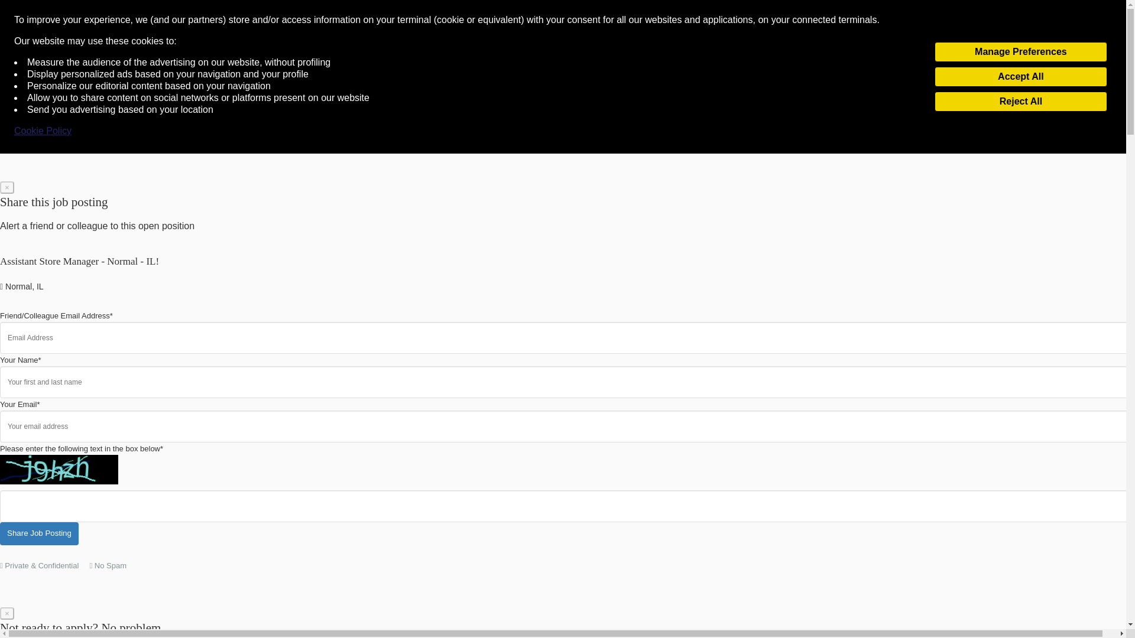 The image size is (1135, 638). Describe the element at coordinates (59, 469) in the screenshot. I see `captcha` at that location.